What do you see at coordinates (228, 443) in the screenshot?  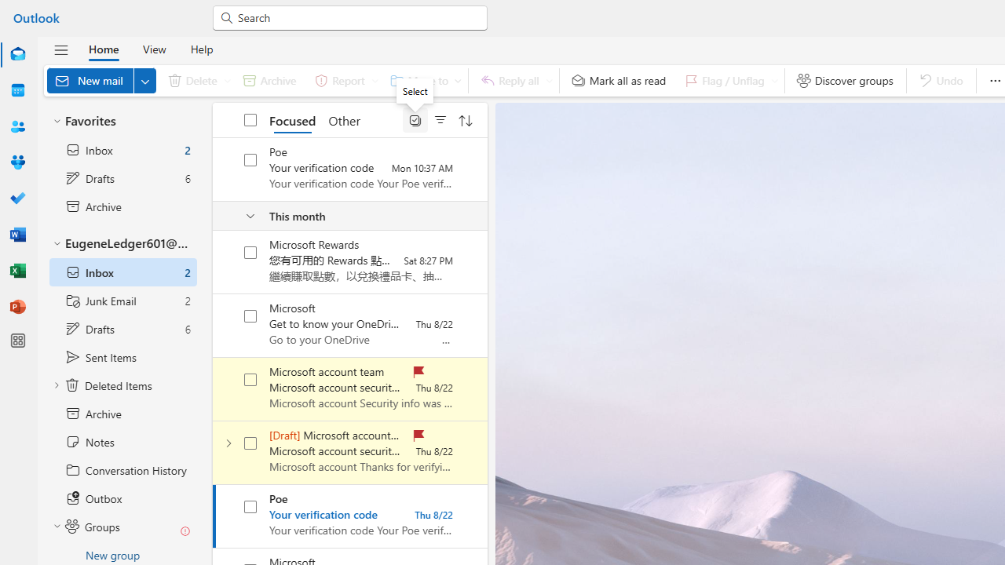 I see `Expand conversation` at bounding box center [228, 443].